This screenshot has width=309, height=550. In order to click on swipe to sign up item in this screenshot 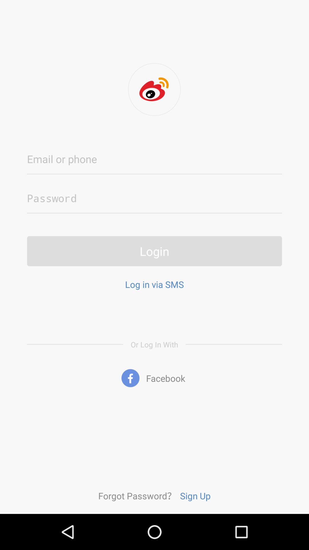, I will do `click(195, 496)`.